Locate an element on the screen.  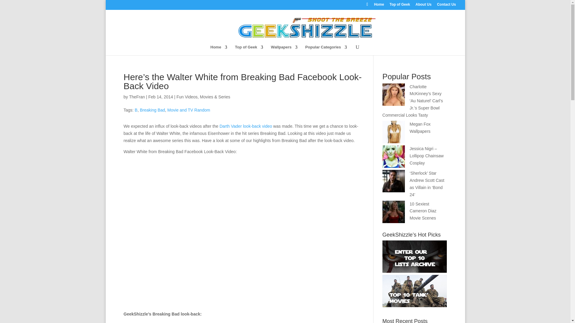
B is located at coordinates (136, 110).